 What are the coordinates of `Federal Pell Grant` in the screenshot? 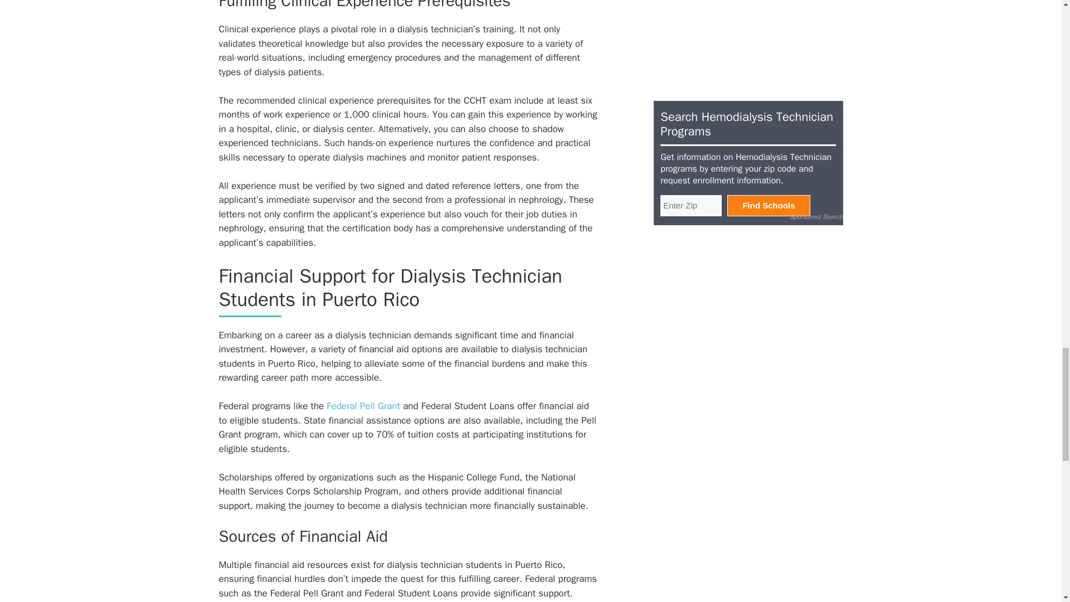 It's located at (363, 406).